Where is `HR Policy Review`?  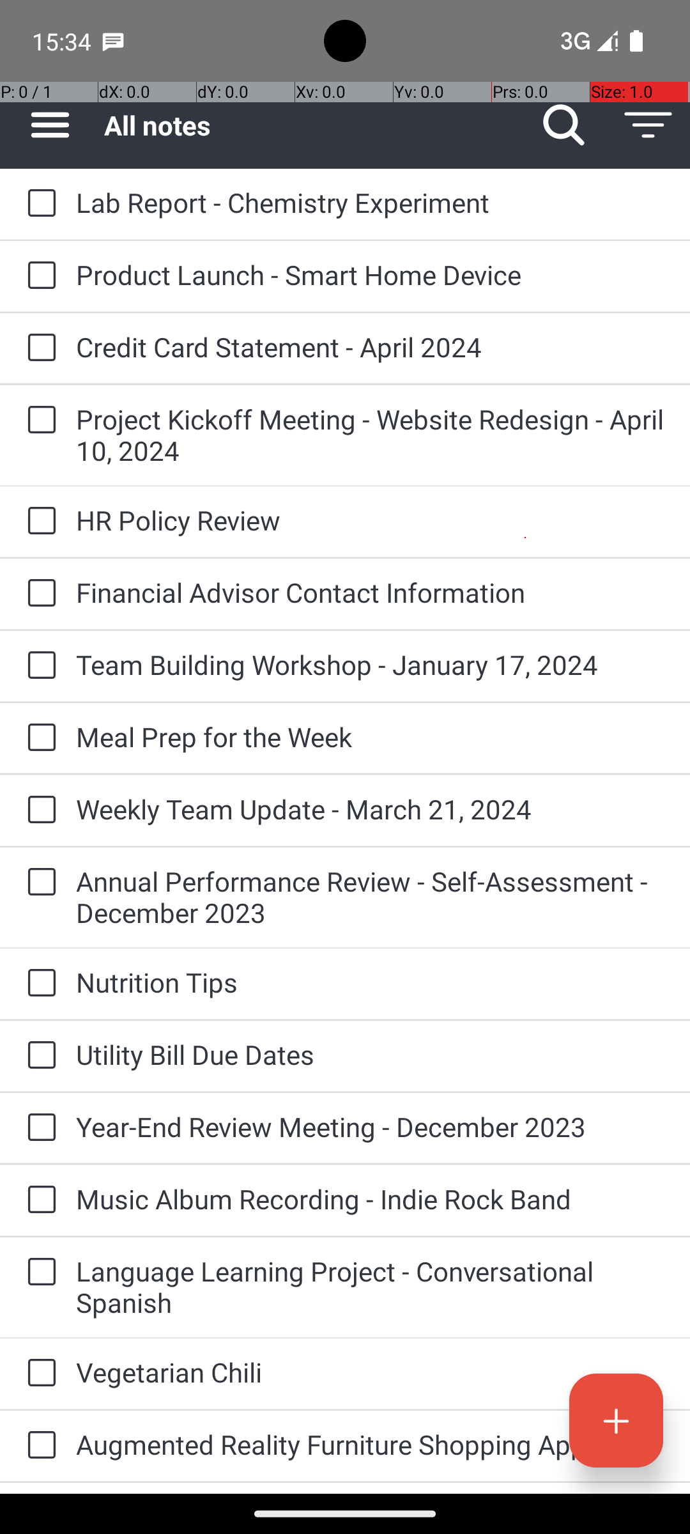 HR Policy Review is located at coordinates (371, 520).